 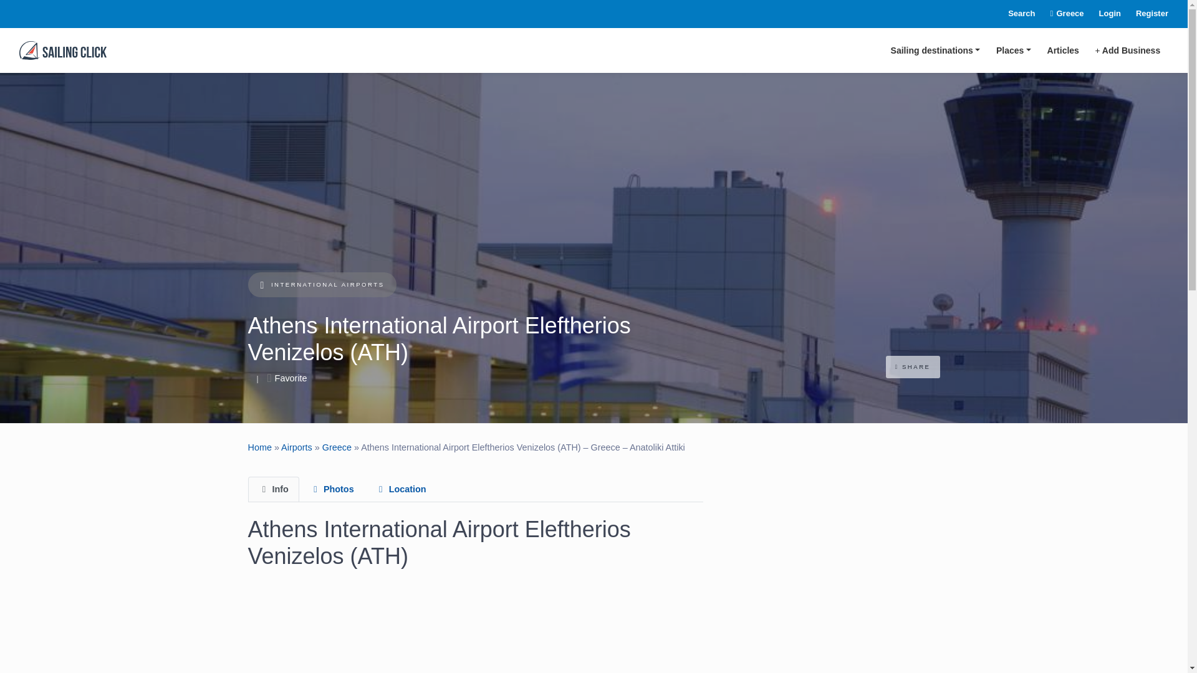 I want to click on  Greece, so click(x=1060, y=14).